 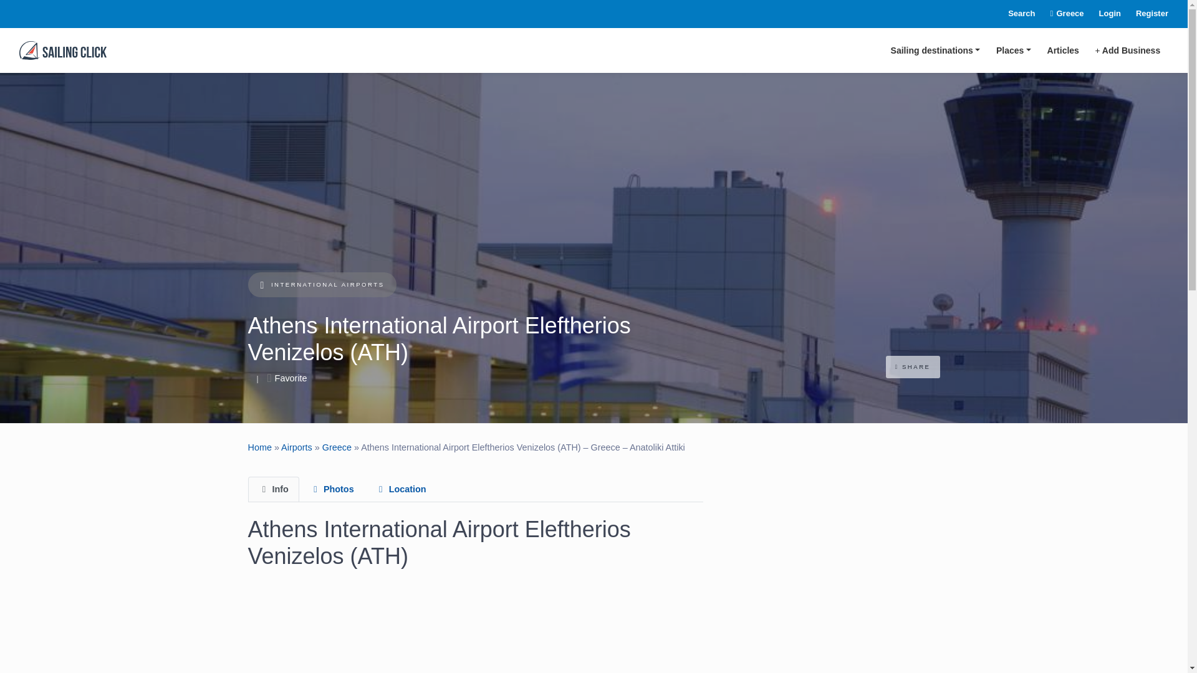 I want to click on  Greece, so click(x=1060, y=14).